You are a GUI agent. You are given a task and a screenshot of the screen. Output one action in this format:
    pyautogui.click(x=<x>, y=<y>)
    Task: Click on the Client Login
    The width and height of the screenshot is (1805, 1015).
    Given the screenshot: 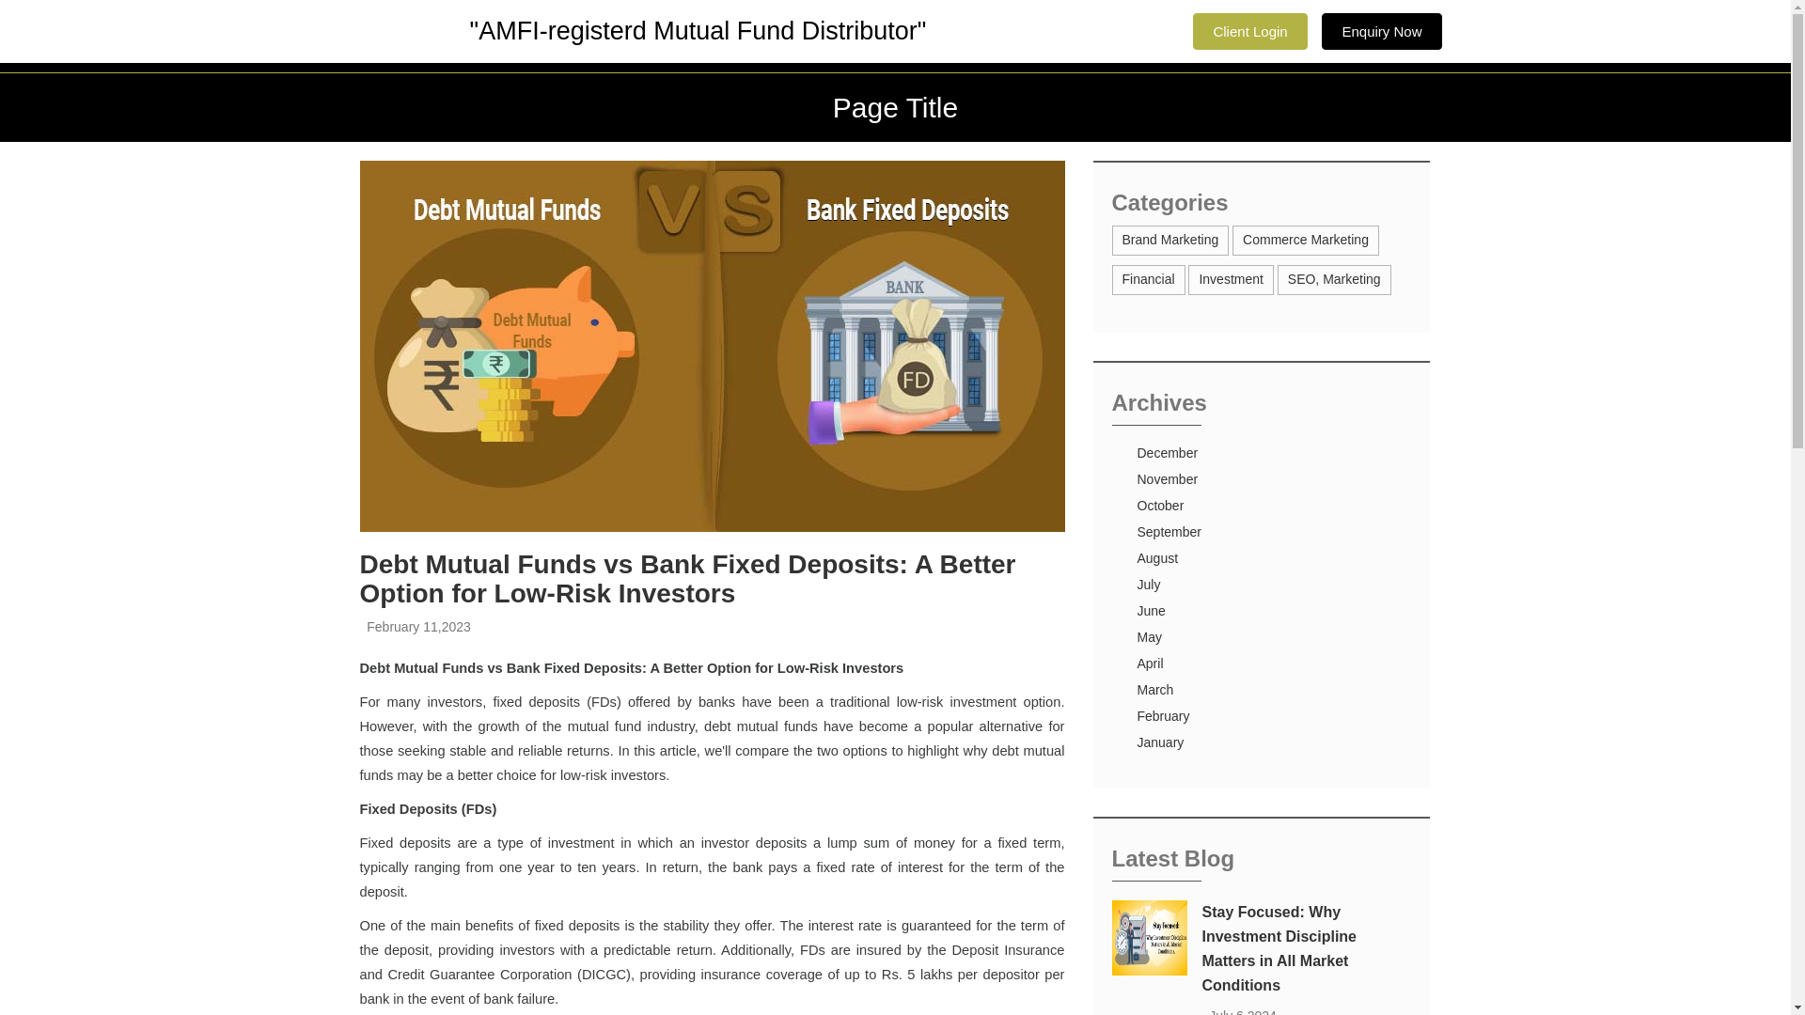 What is the action you would take?
    pyautogui.click(x=1250, y=31)
    